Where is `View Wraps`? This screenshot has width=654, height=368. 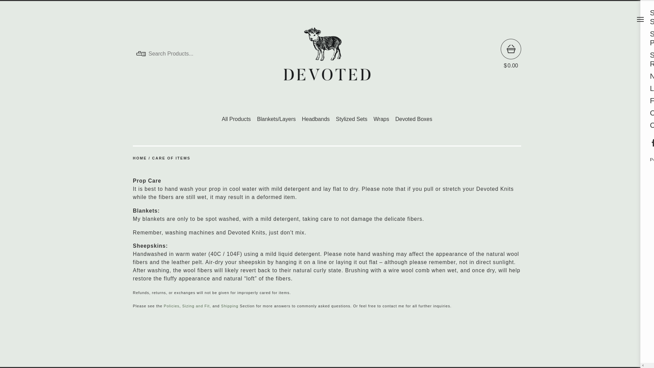 View Wraps is located at coordinates (381, 119).